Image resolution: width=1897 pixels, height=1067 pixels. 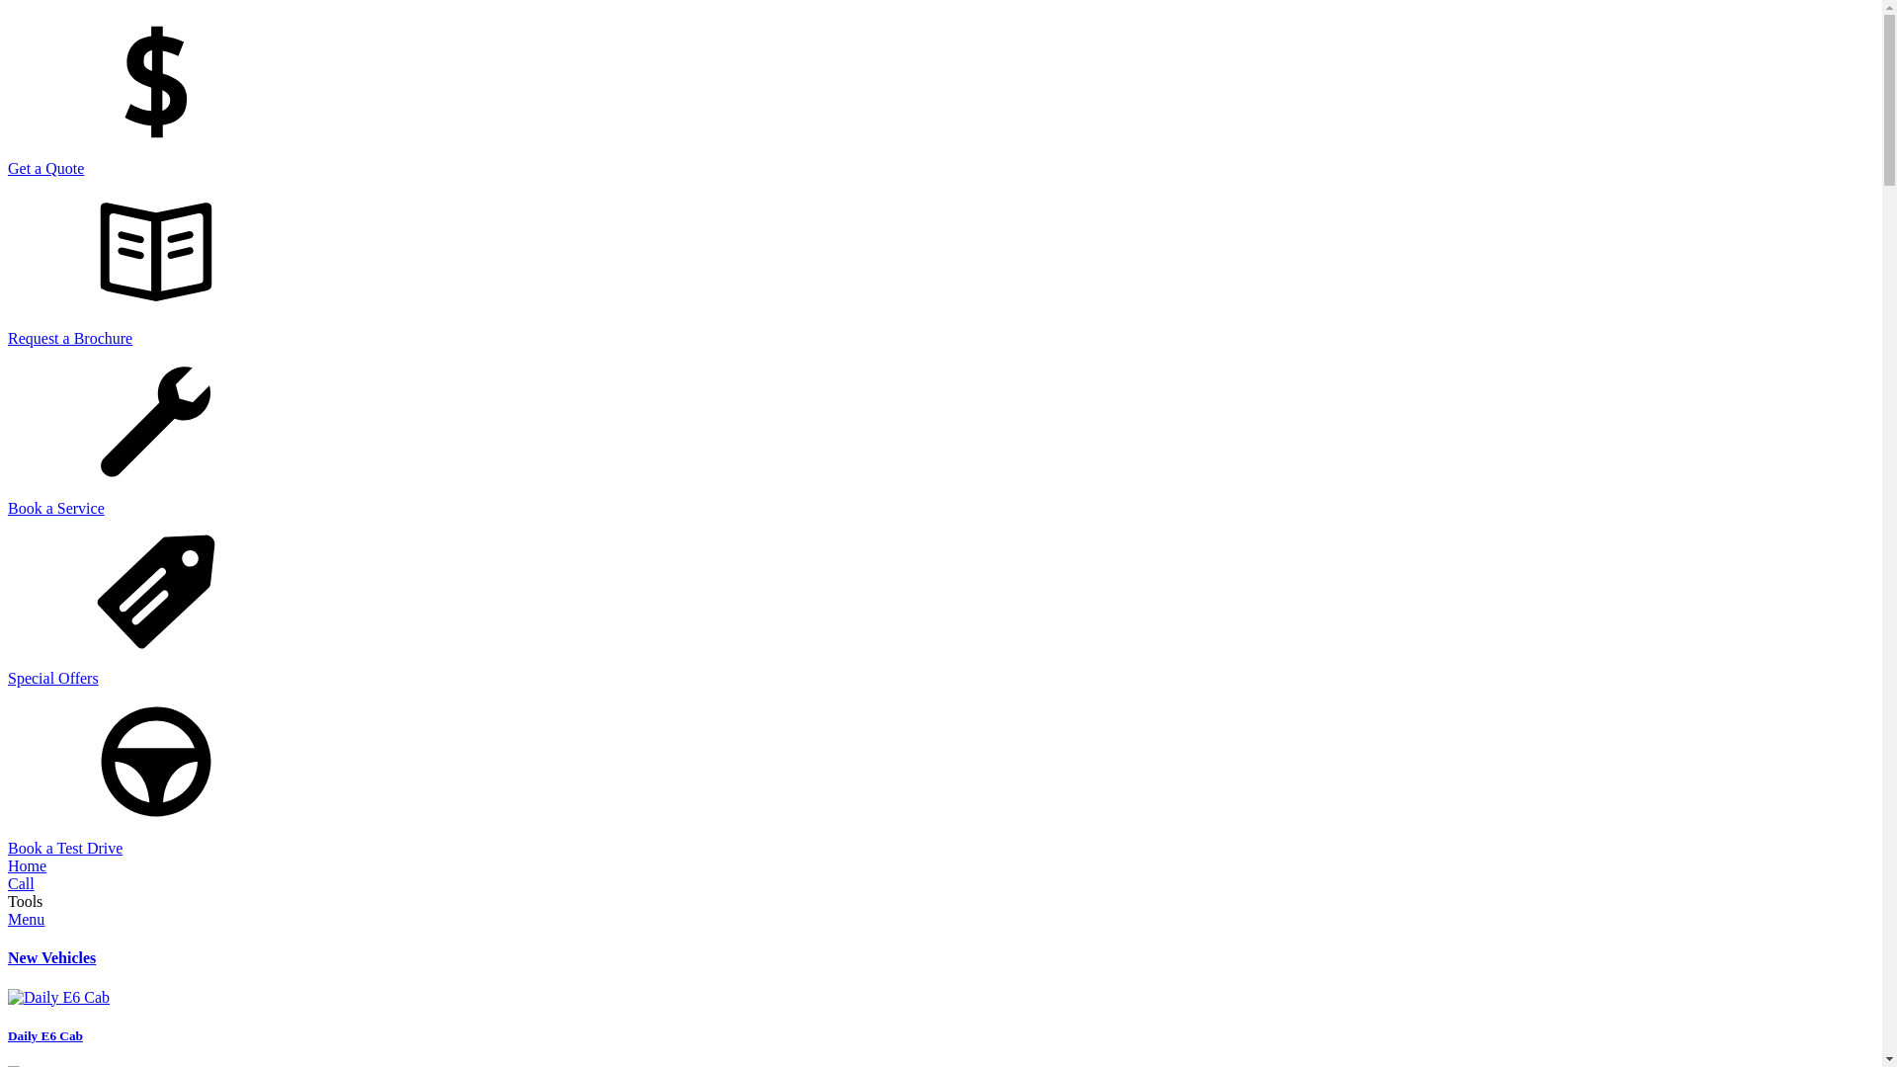 What do you see at coordinates (51, 958) in the screenshot?
I see `New Vehicles` at bounding box center [51, 958].